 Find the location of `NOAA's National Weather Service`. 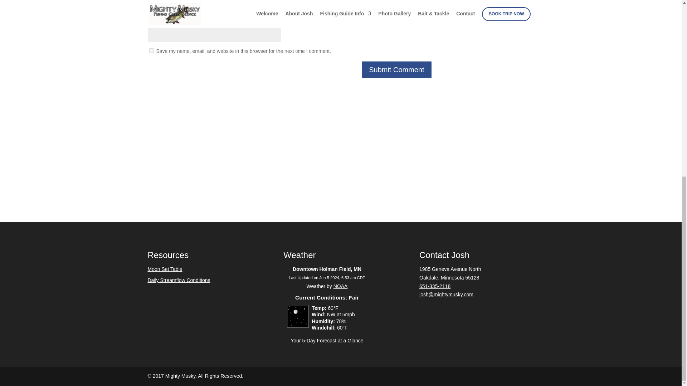

NOAA's National Weather Service is located at coordinates (340, 286).